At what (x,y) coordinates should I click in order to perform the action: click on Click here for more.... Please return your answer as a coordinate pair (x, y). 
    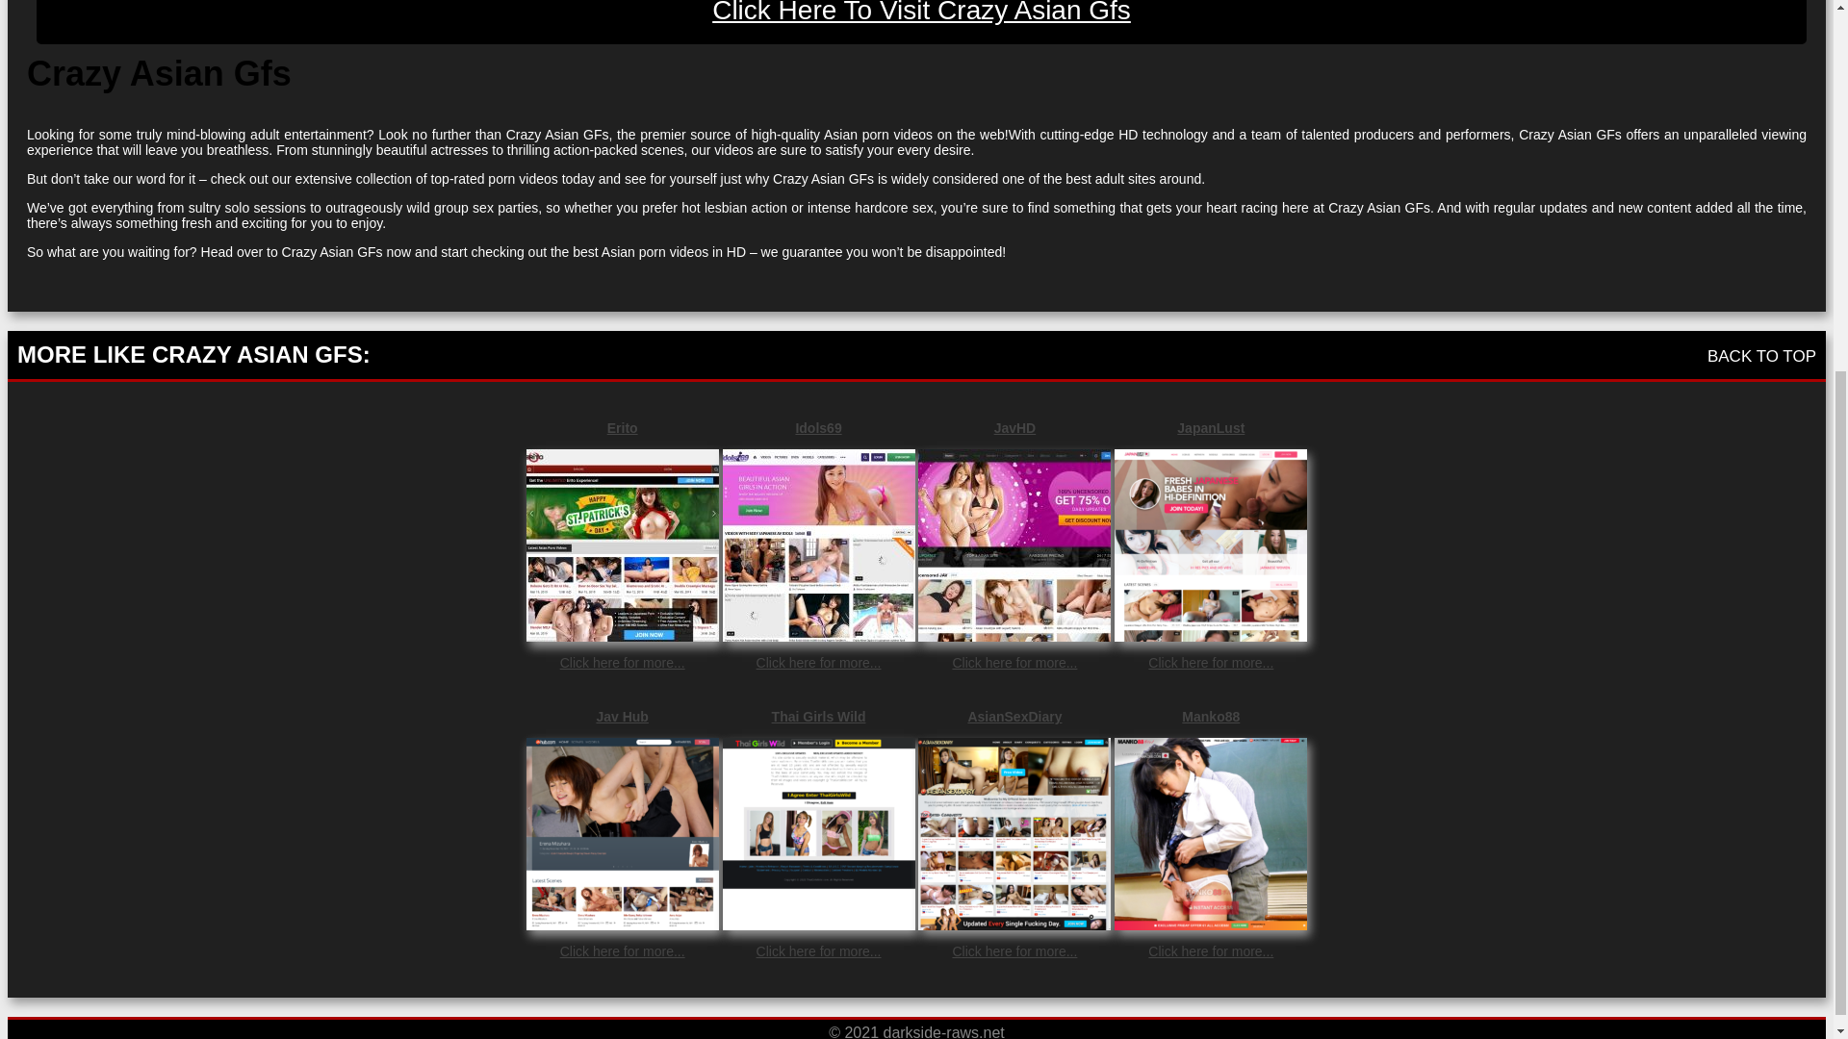
    Looking at the image, I should click on (1014, 950).